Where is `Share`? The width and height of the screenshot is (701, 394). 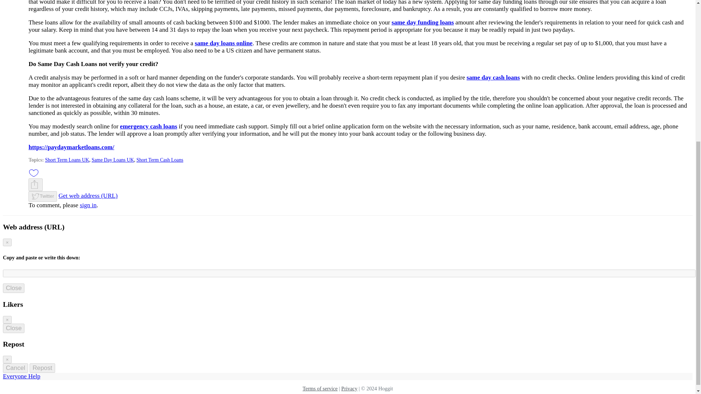 Share is located at coordinates (34, 185).